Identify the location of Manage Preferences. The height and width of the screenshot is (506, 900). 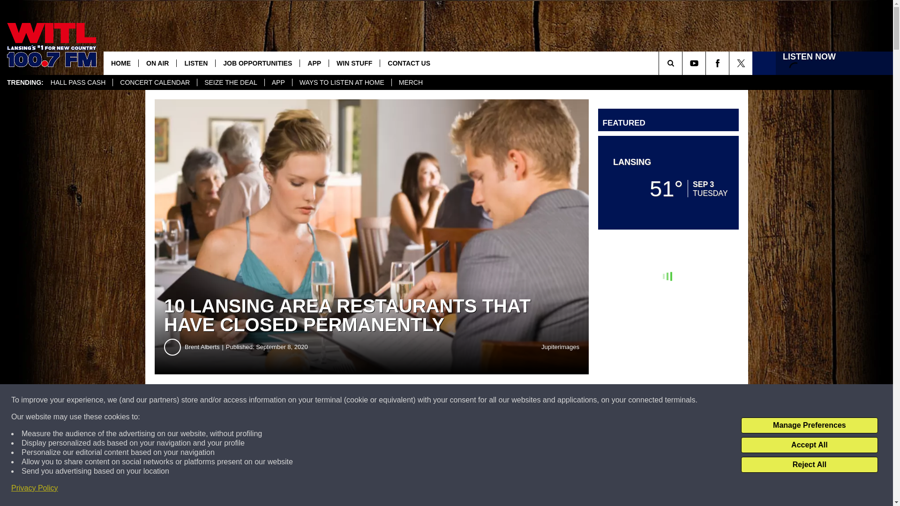
(809, 425).